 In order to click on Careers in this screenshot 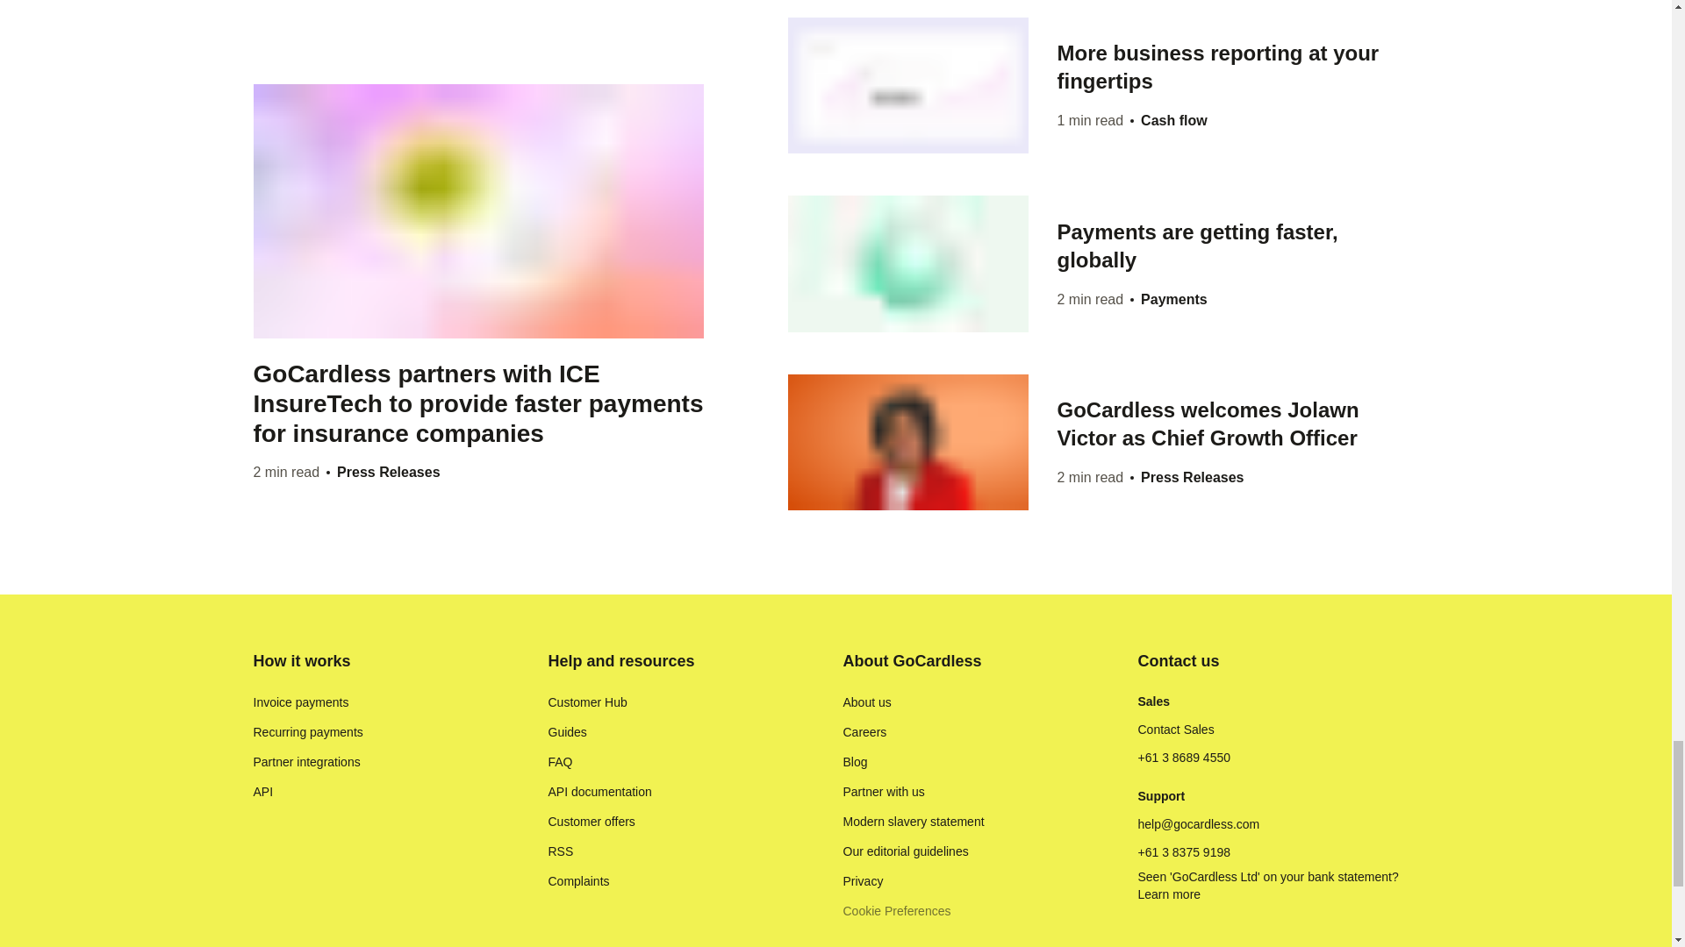, I will do `click(864, 731)`.